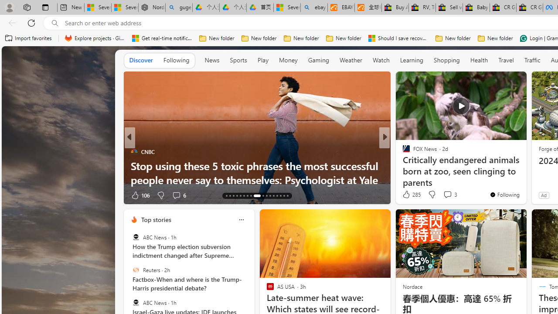  What do you see at coordinates (136, 302) in the screenshot?
I see `ABC News` at bounding box center [136, 302].